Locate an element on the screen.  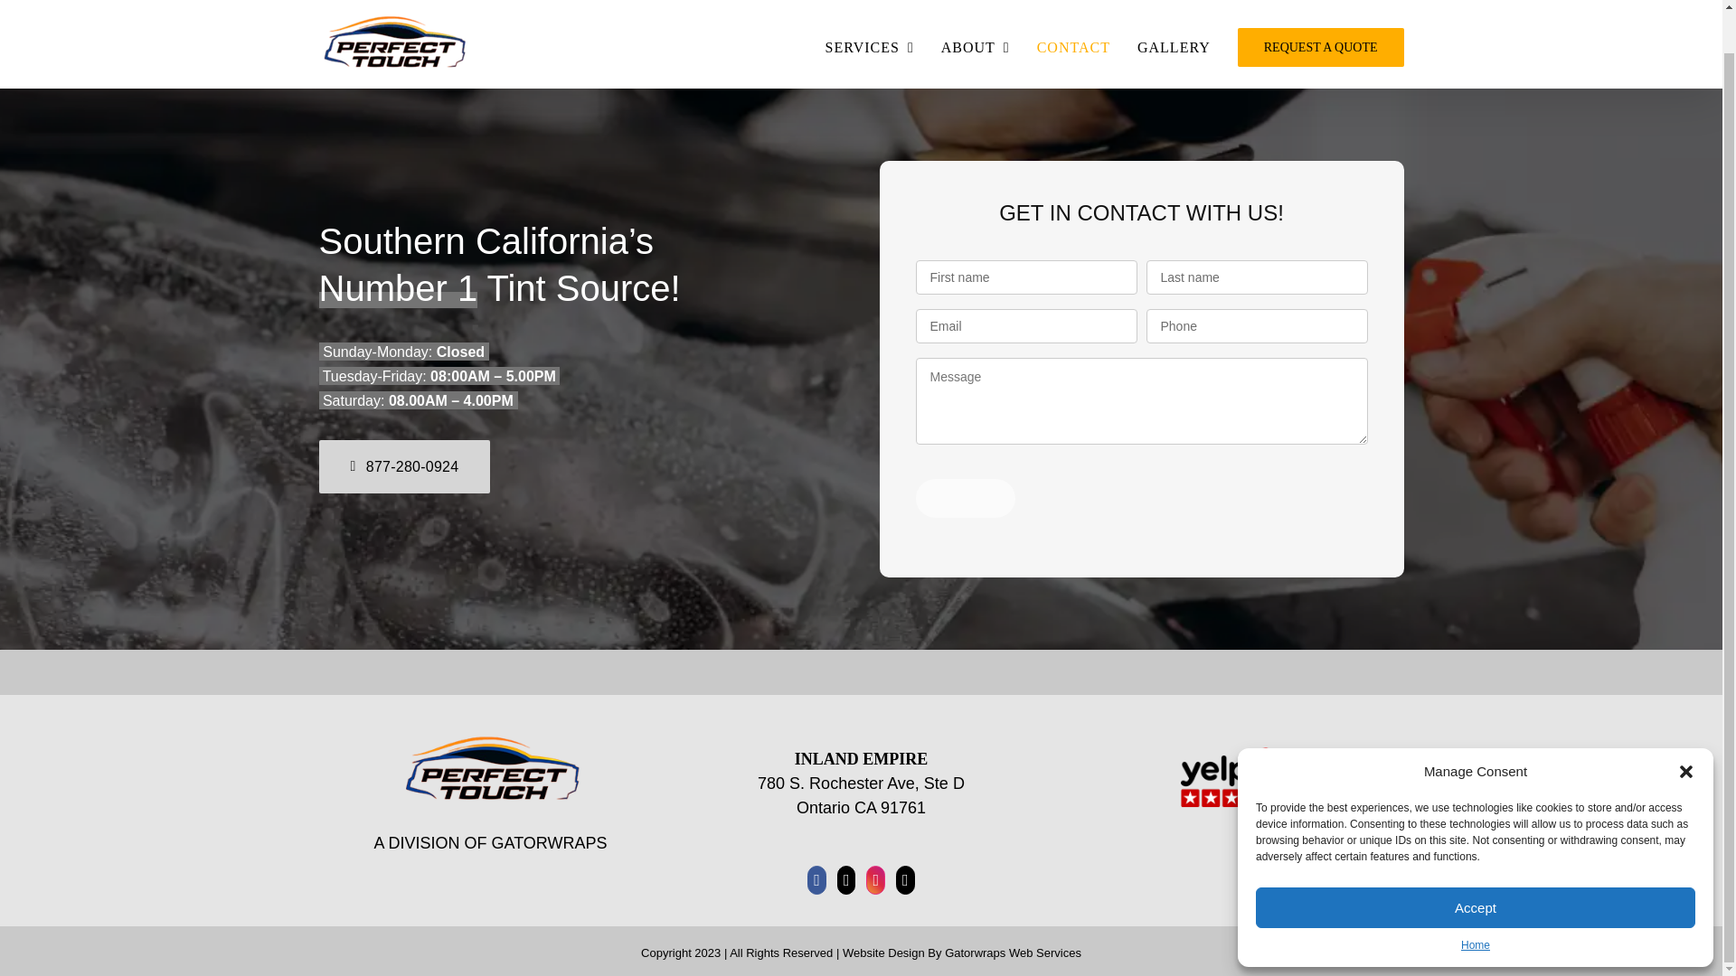
ABOUT is located at coordinates (975, 47).